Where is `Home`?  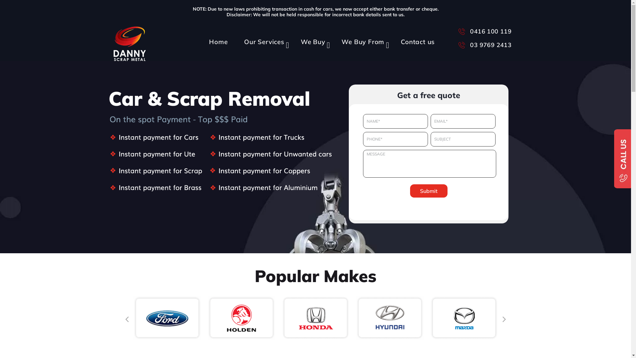 Home is located at coordinates (217, 38).